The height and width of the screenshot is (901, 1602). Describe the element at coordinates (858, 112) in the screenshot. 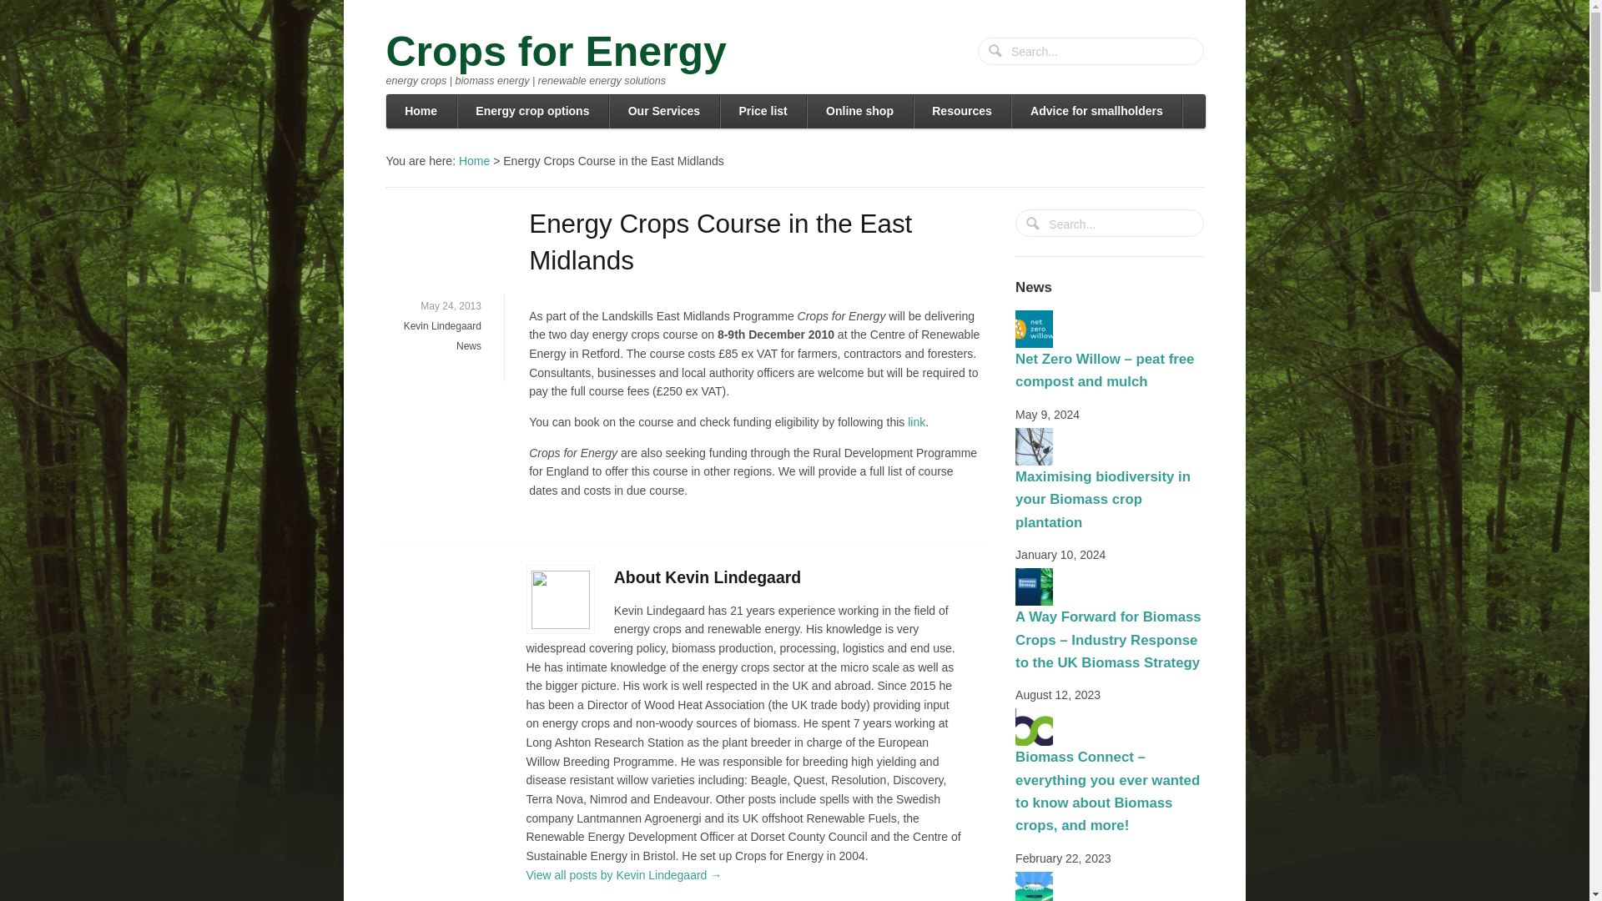

I see `Online shop` at that location.